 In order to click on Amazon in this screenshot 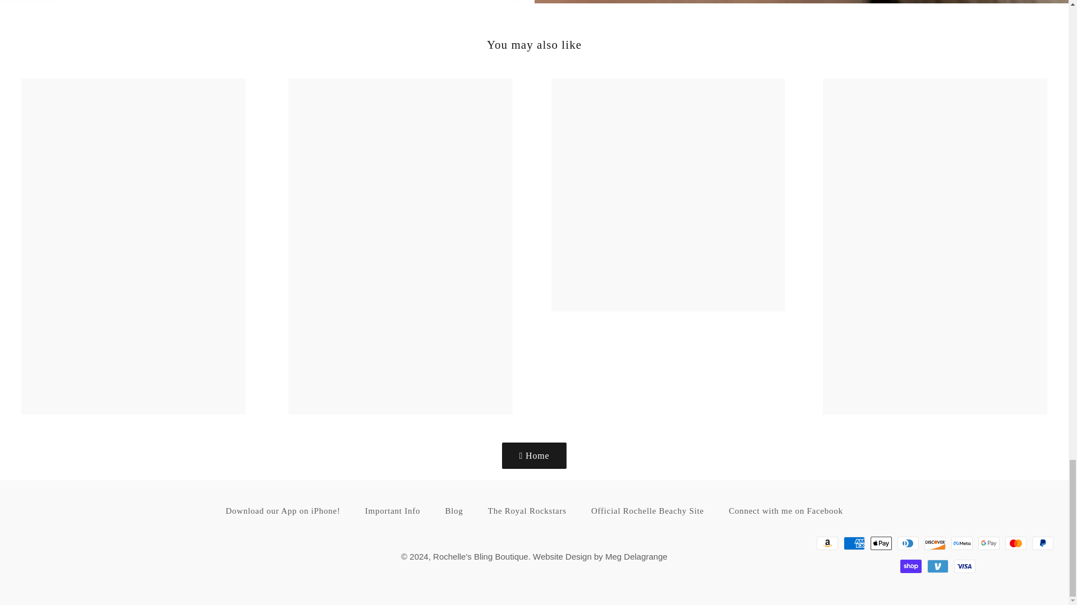, I will do `click(827, 543)`.